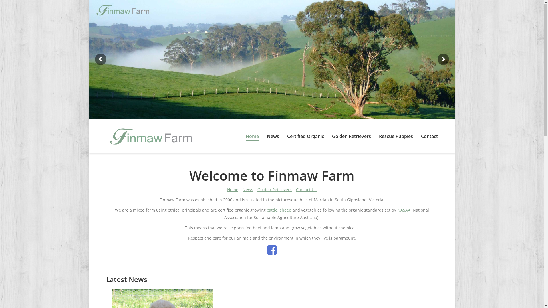 This screenshot has width=548, height=308. What do you see at coordinates (272, 210) in the screenshot?
I see `cattle` at bounding box center [272, 210].